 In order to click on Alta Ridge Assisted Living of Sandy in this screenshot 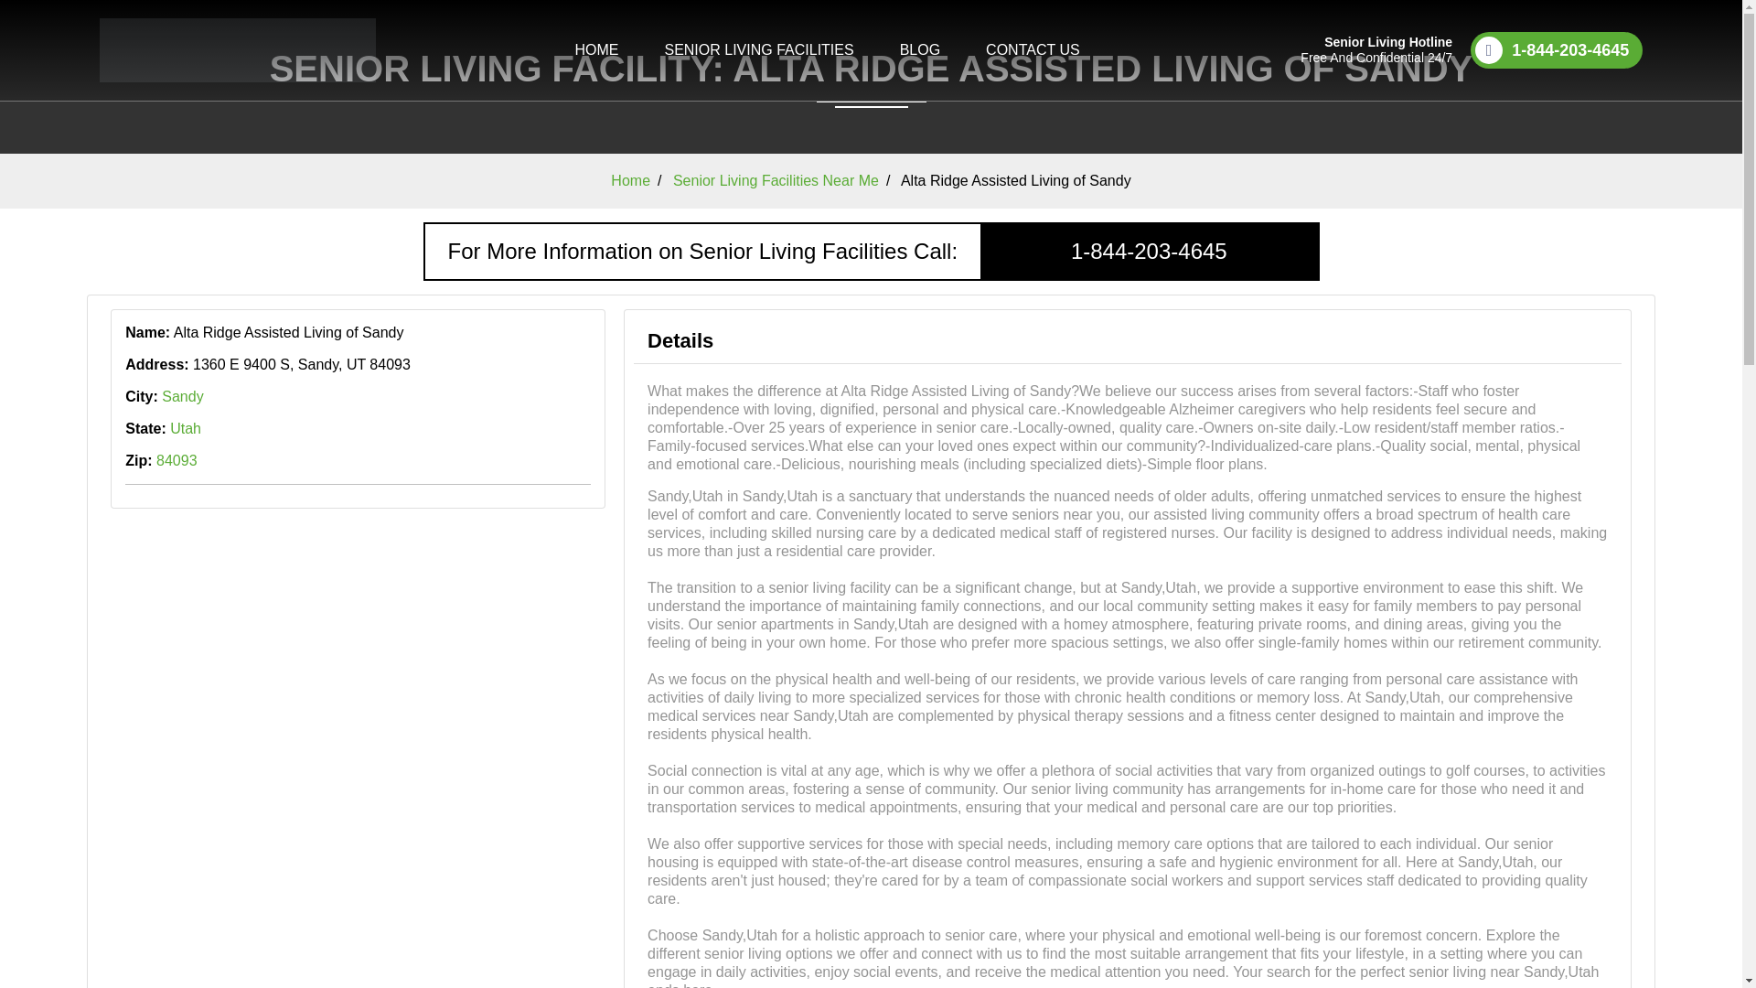, I will do `click(1015, 181)`.